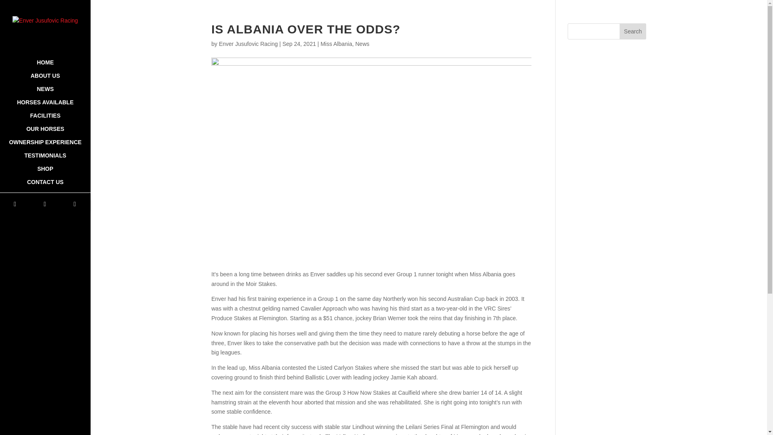 The height and width of the screenshot is (435, 773). I want to click on FACEBOOK, so click(14, 204).